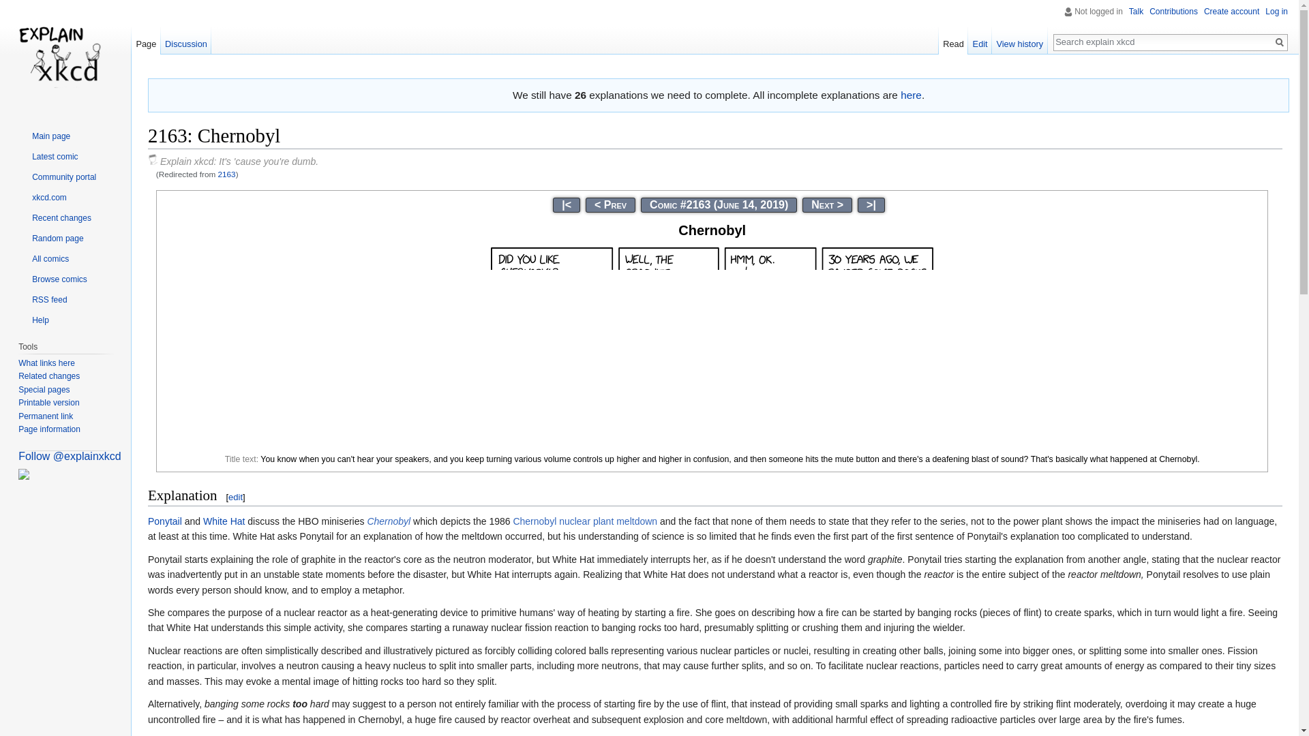 The image size is (1309, 736). I want to click on edit, so click(235, 497).